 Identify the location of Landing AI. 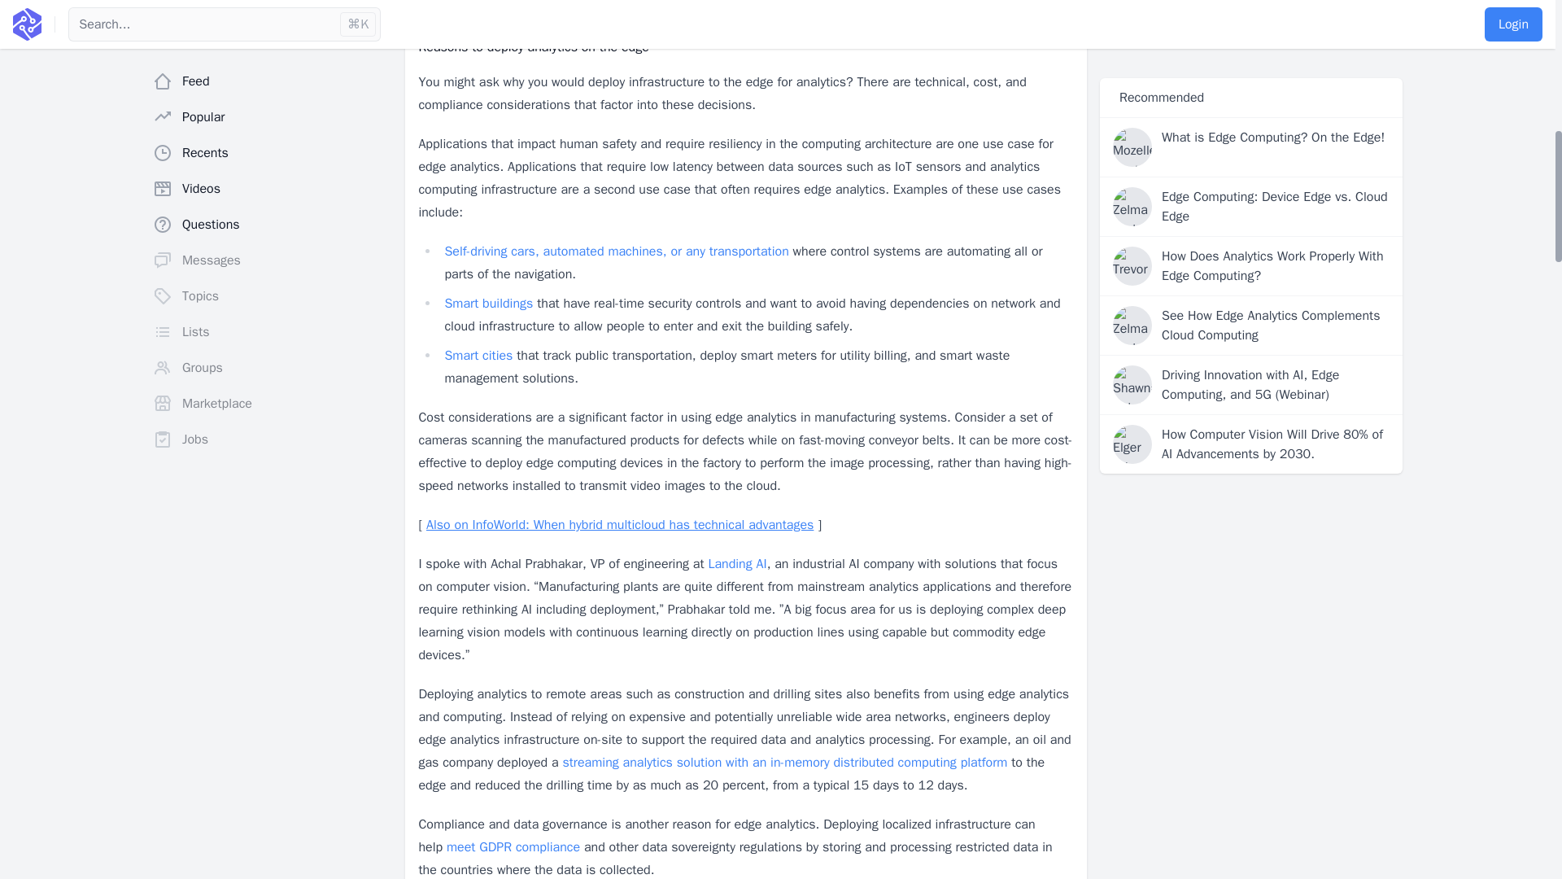
(737, 563).